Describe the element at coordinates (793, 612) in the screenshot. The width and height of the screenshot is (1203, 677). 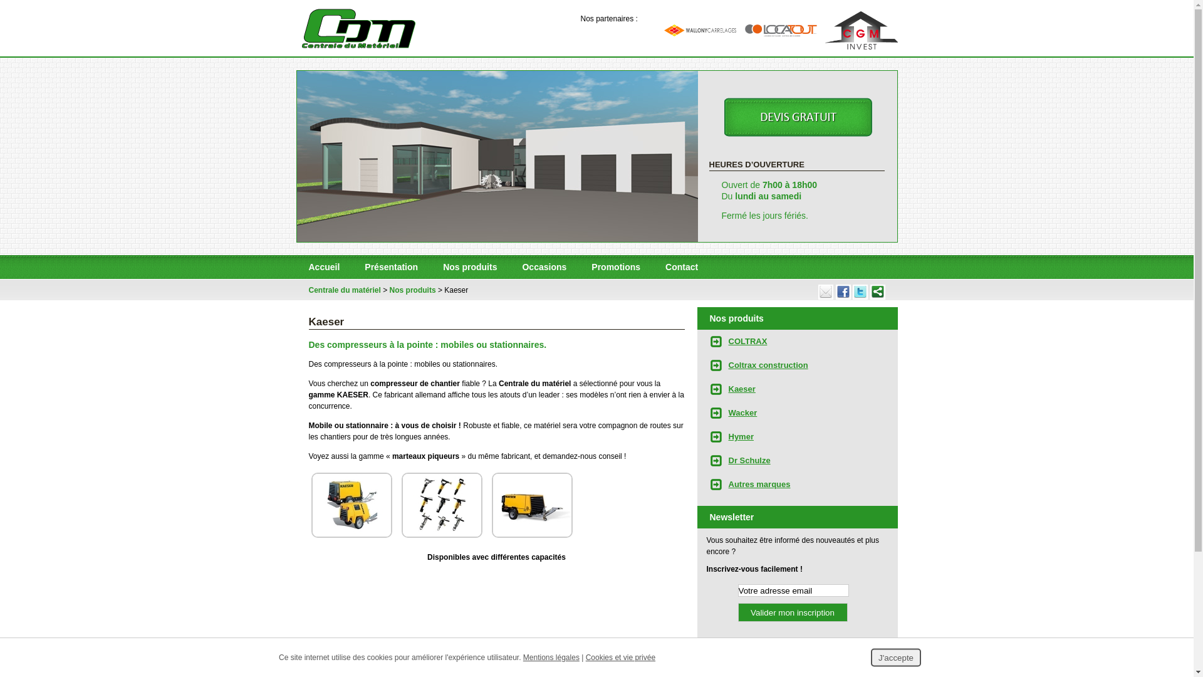
I see `Valider mon inscription` at that location.